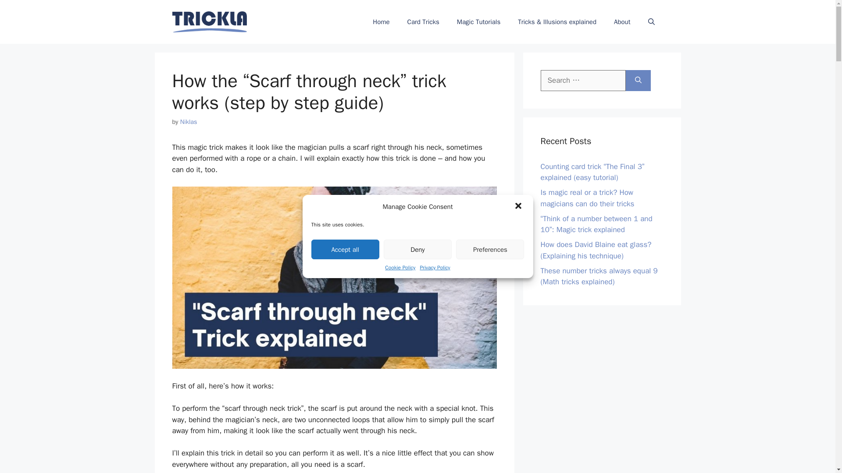 The image size is (842, 473). I want to click on Niklas, so click(189, 122).